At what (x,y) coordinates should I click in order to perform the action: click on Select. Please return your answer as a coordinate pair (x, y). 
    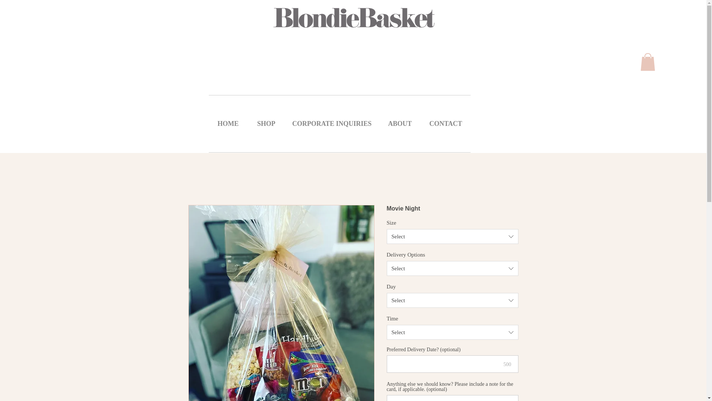
    Looking at the image, I should click on (452, 332).